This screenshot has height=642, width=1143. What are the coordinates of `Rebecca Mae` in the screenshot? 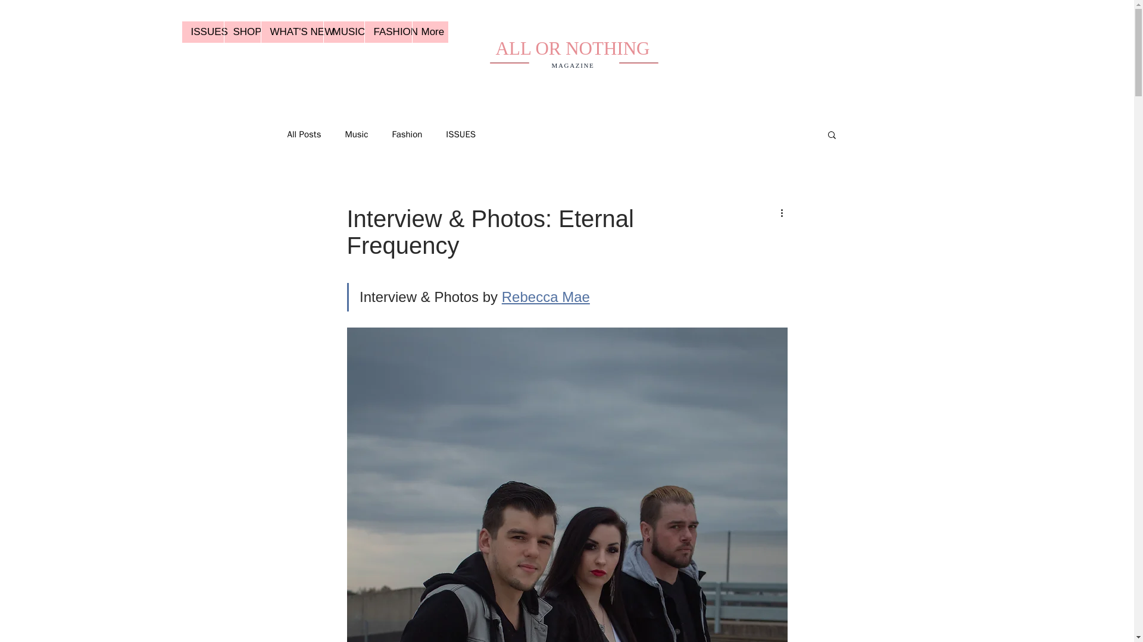 It's located at (545, 297).